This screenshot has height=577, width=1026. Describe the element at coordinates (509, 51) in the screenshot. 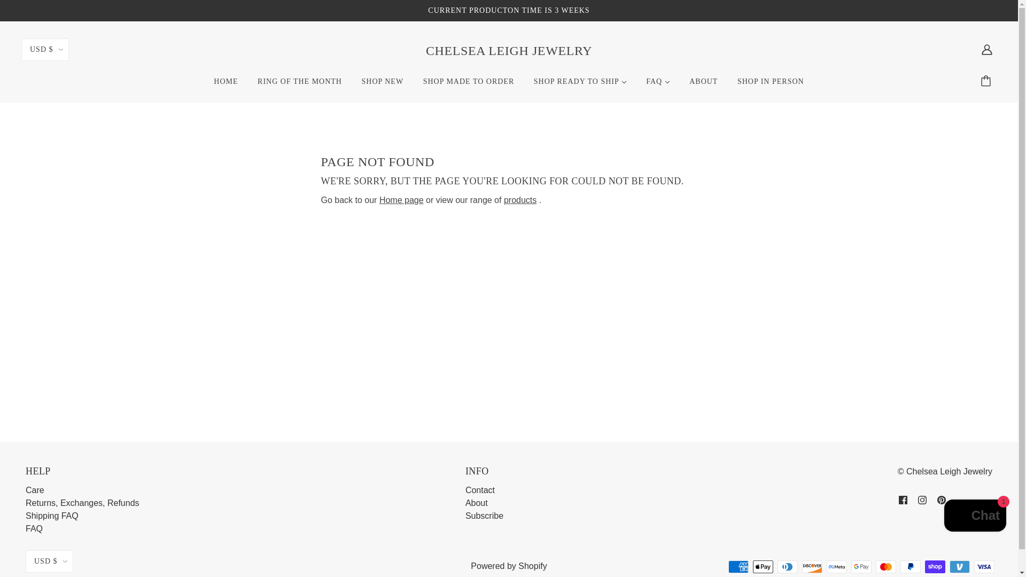

I see `CHELSEA LEIGH JEWELRY` at that location.